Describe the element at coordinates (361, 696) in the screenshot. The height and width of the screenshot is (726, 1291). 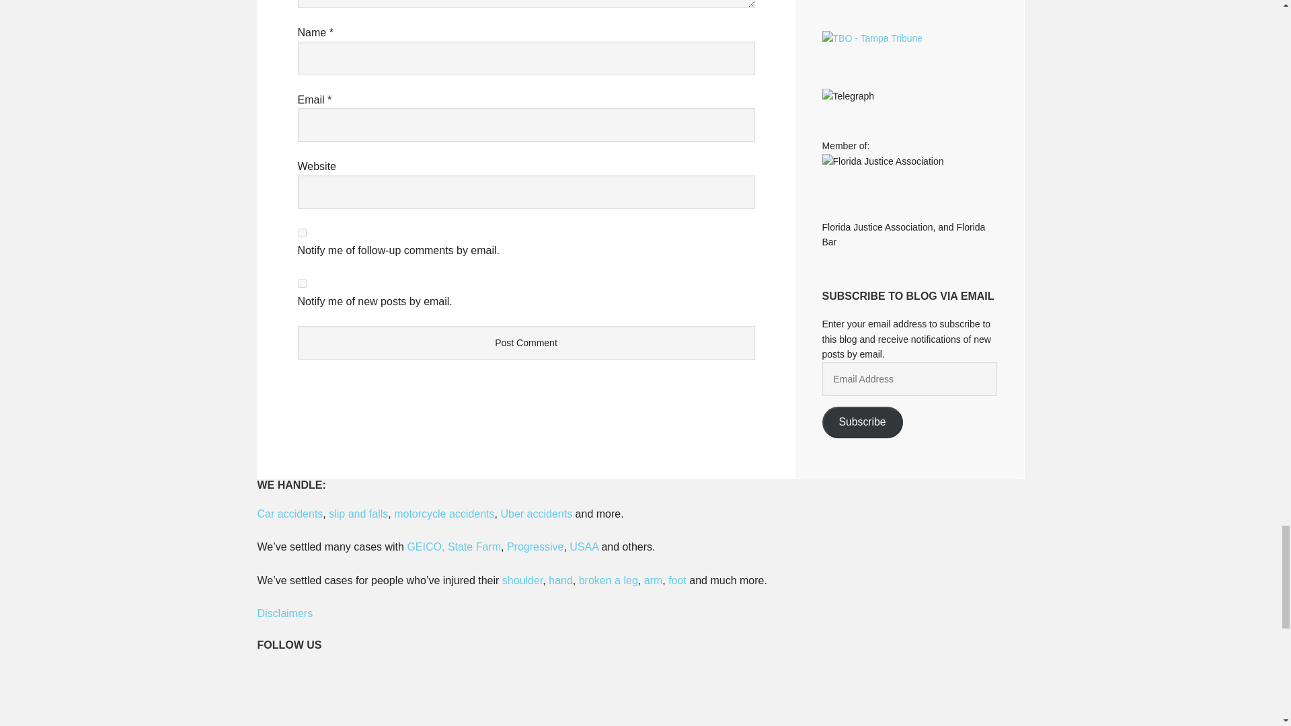
I see `Facebook` at that location.